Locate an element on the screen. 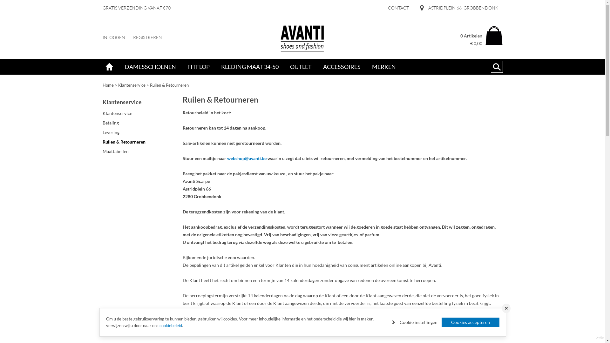 The width and height of the screenshot is (610, 343). Home is located at coordinates (108, 85).